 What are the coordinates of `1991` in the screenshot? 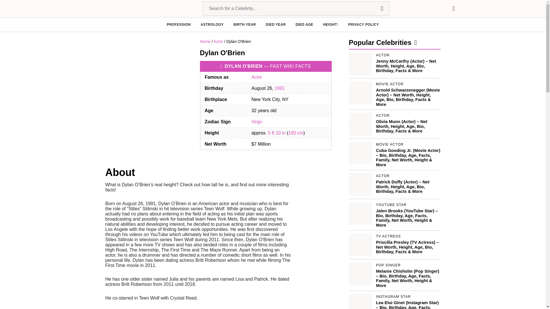 It's located at (280, 88).